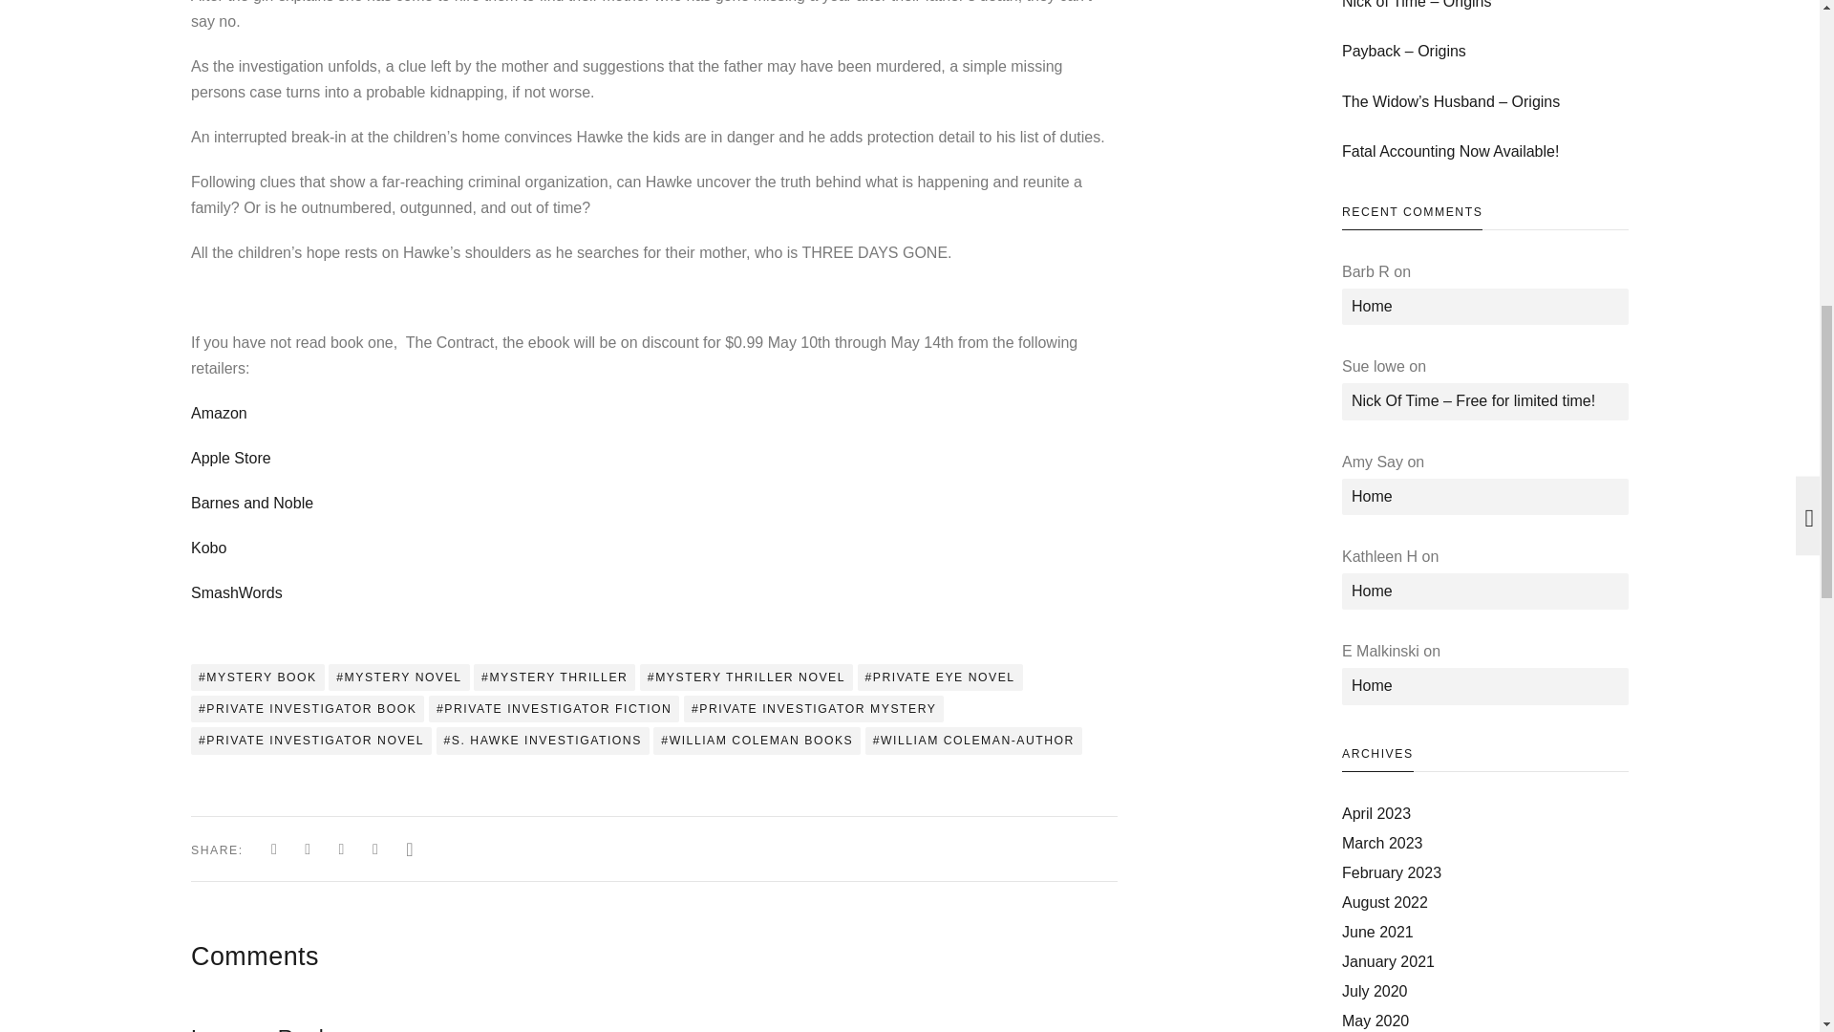 This screenshot has width=1834, height=1032. Describe the element at coordinates (219, 413) in the screenshot. I see `Amazon` at that location.